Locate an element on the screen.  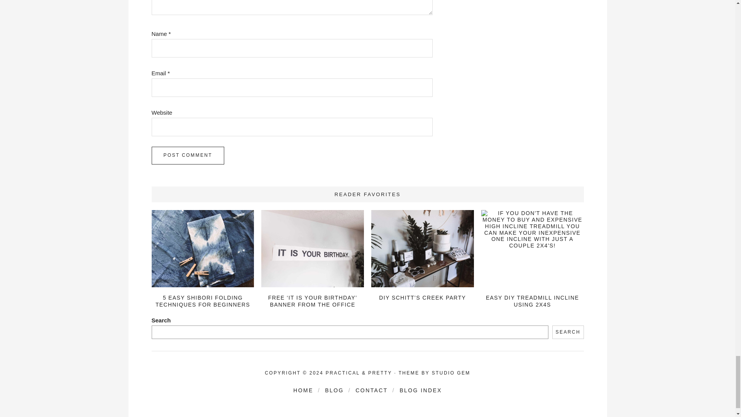
Post Comment is located at coordinates (188, 155).